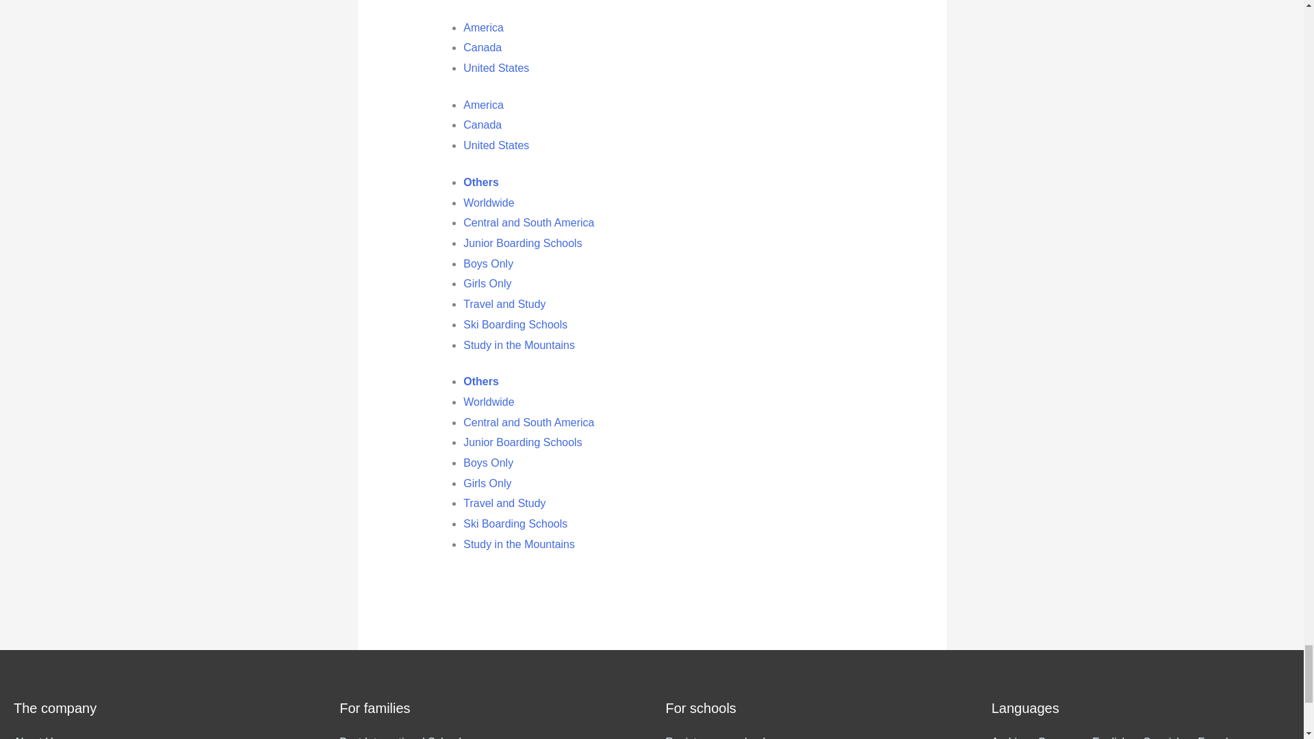 This screenshot has width=1314, height=739. What do you see at coordinates (1117, 736) in the screenshot?
I see `English` at bounding box center [1117, 736].